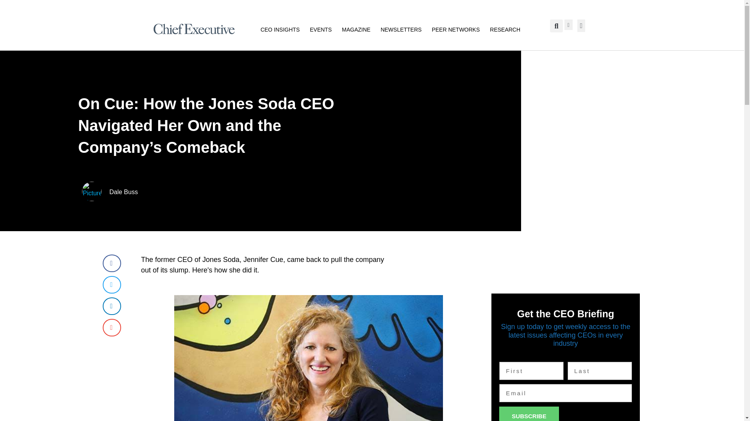 The image size is (750, 421). What do you see at coordinates (320, 29) in the screenshot?
I see `EVENTS` at bounding box center [320, 29].